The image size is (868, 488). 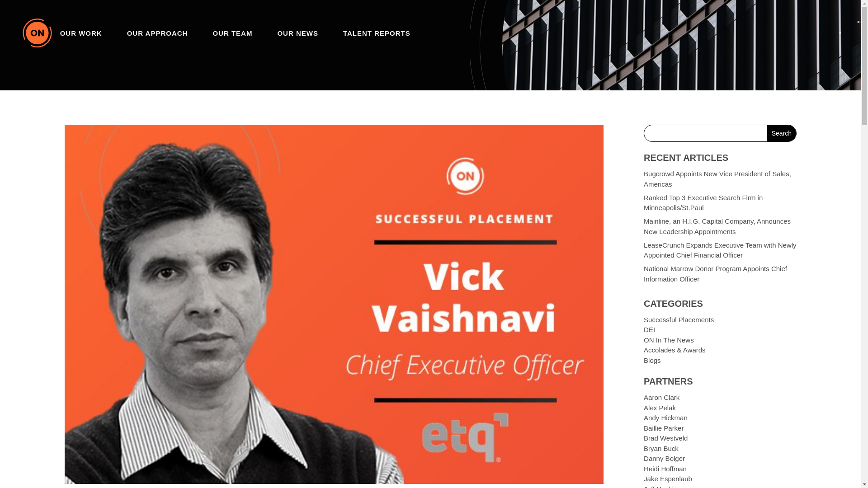 What do you see at coordinates (157, 33) in the screenshot?
I see `OUR APPROACH` at bounding box center [157, 33].